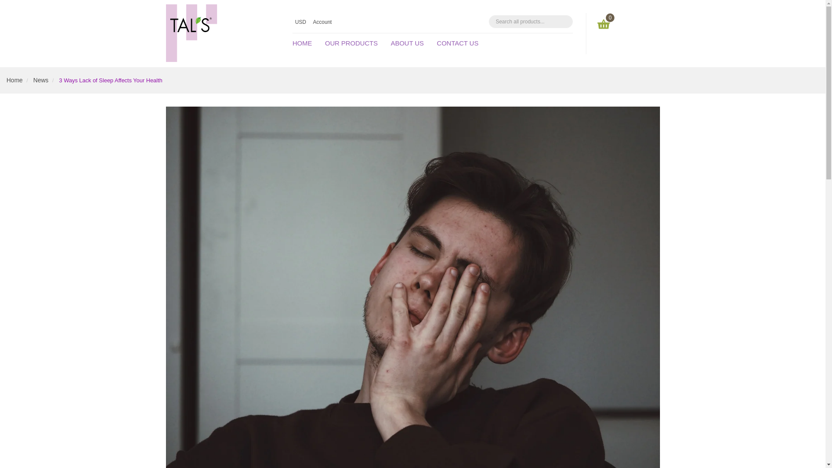 The image size is (832, 468). What do you see at coordinates (407, 43) in the screenshot?
I see `ABOUT US` at bounding box center [407, 43].